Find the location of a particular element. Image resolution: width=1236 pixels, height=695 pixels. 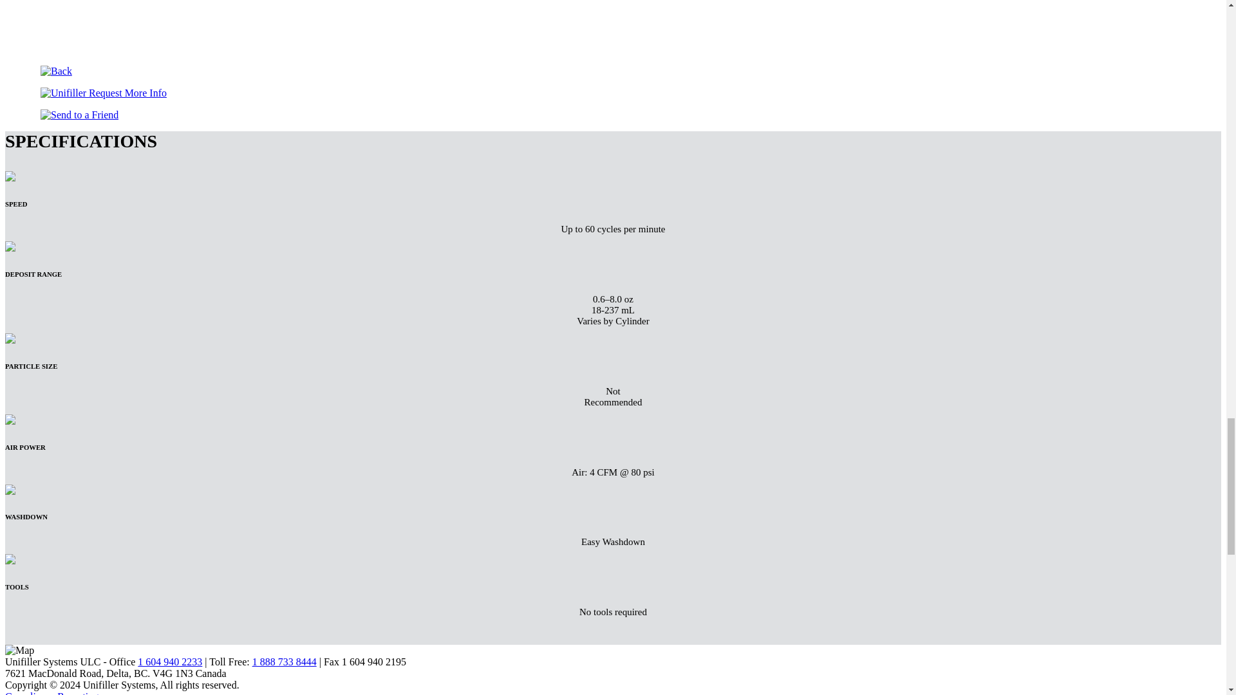

Back is located at coordinates (56, 71).